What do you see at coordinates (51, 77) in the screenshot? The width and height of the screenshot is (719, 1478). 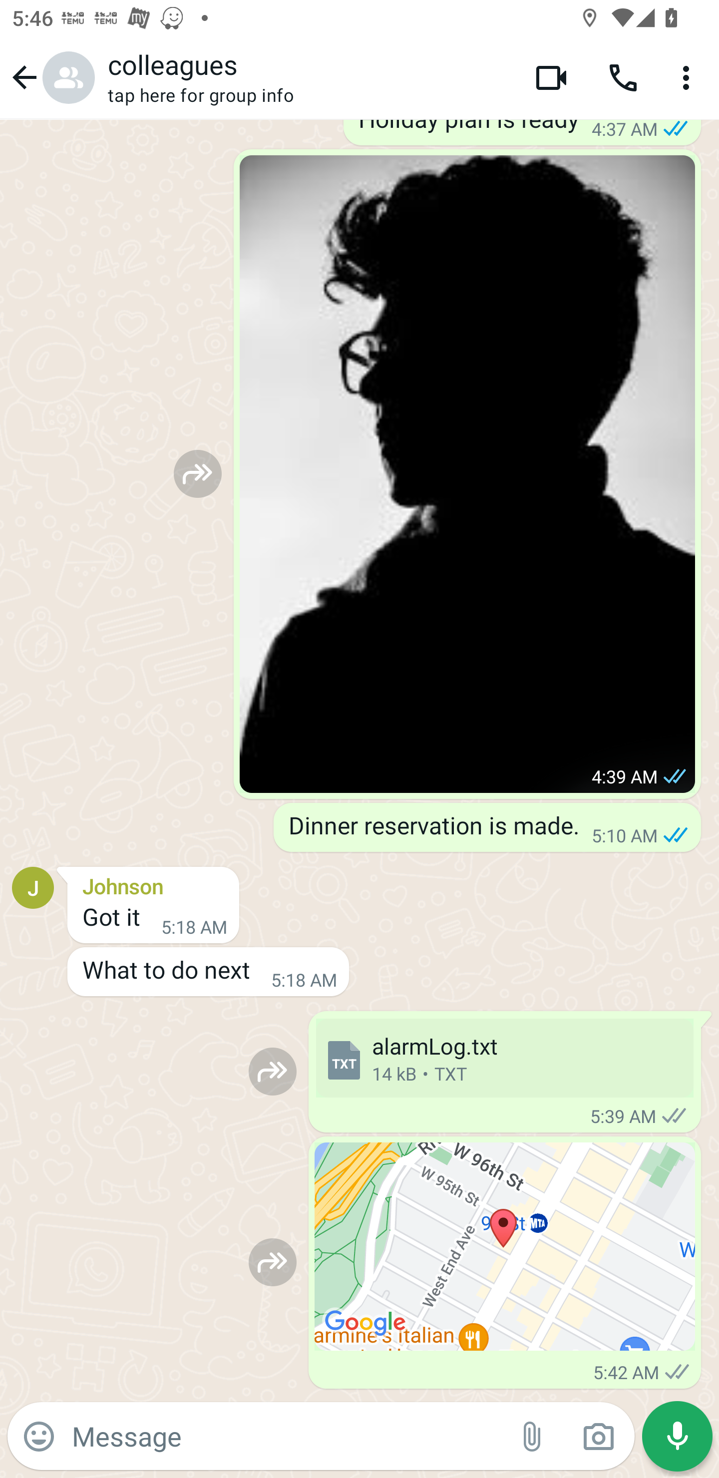 I see `Navigate up` at bounding box center [51, 77].